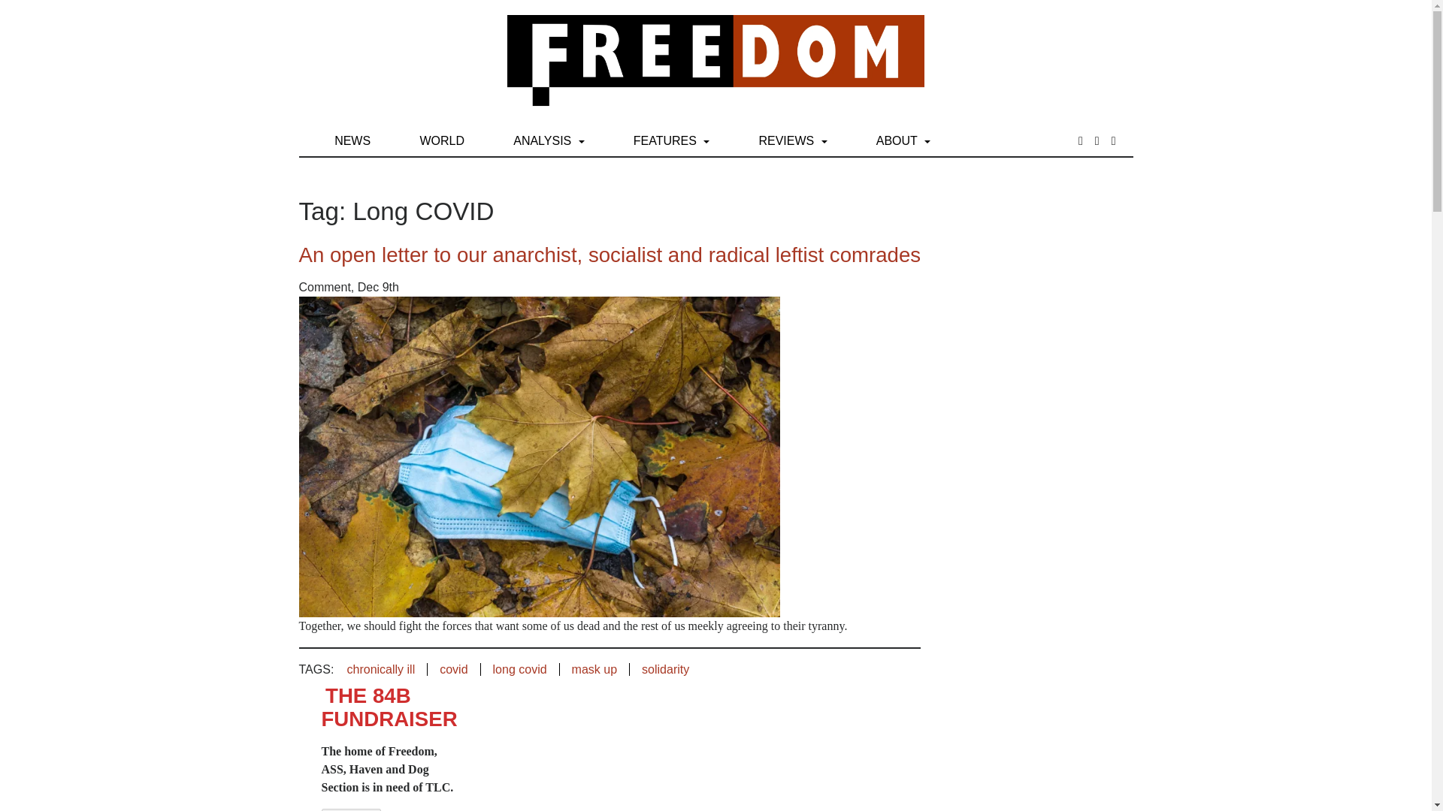 The image size is (1443, 811). Describe the element at coordinates (441, 141) in the screenshot. I see `WORLD` at that location.